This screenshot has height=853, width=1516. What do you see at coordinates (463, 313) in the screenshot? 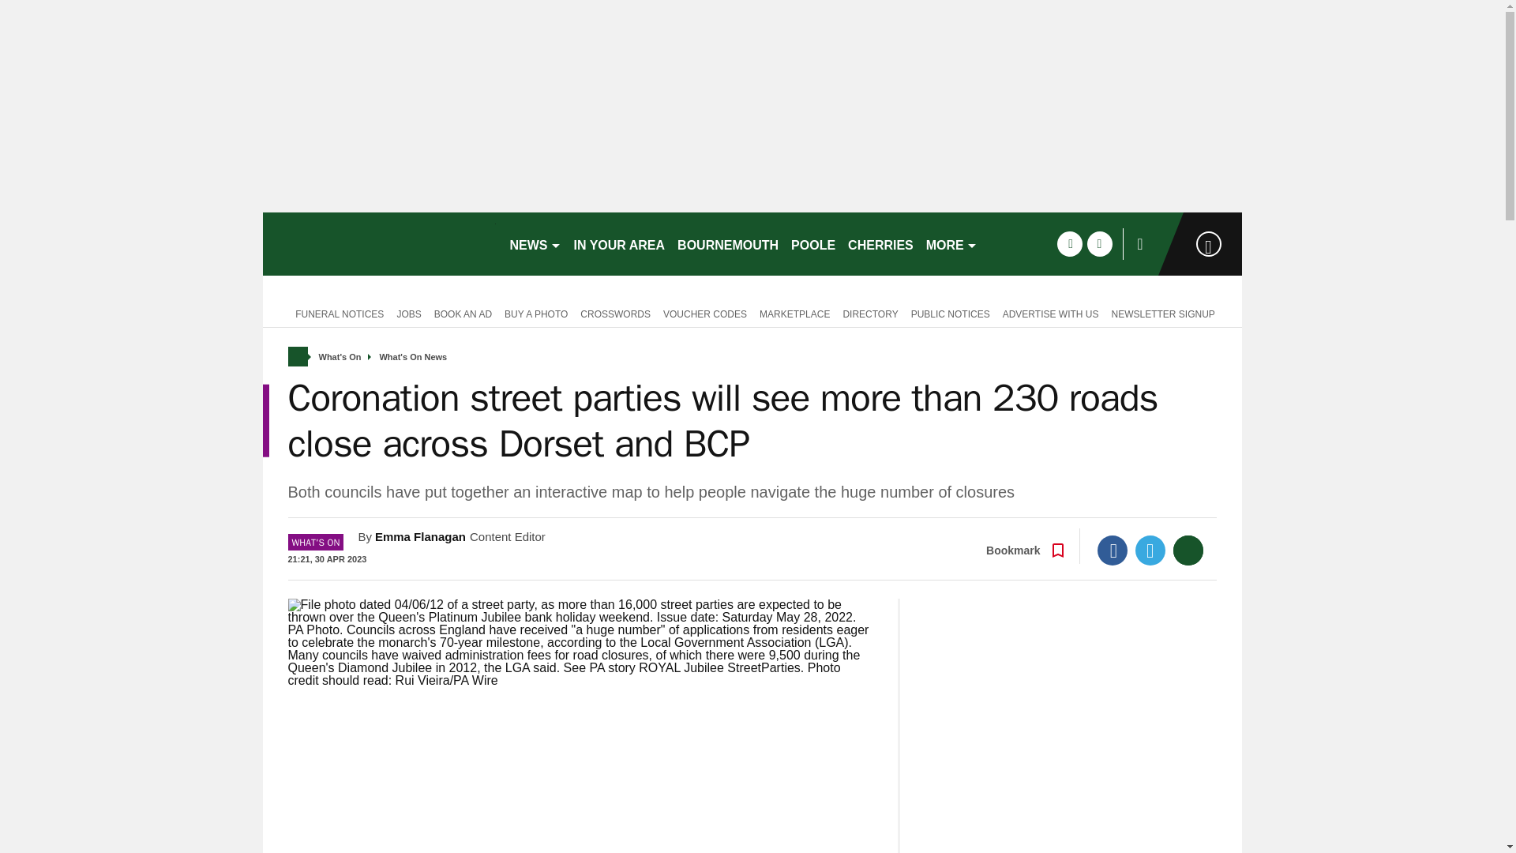
I see `BOOK AN AD` at bounding box center [463, 313].